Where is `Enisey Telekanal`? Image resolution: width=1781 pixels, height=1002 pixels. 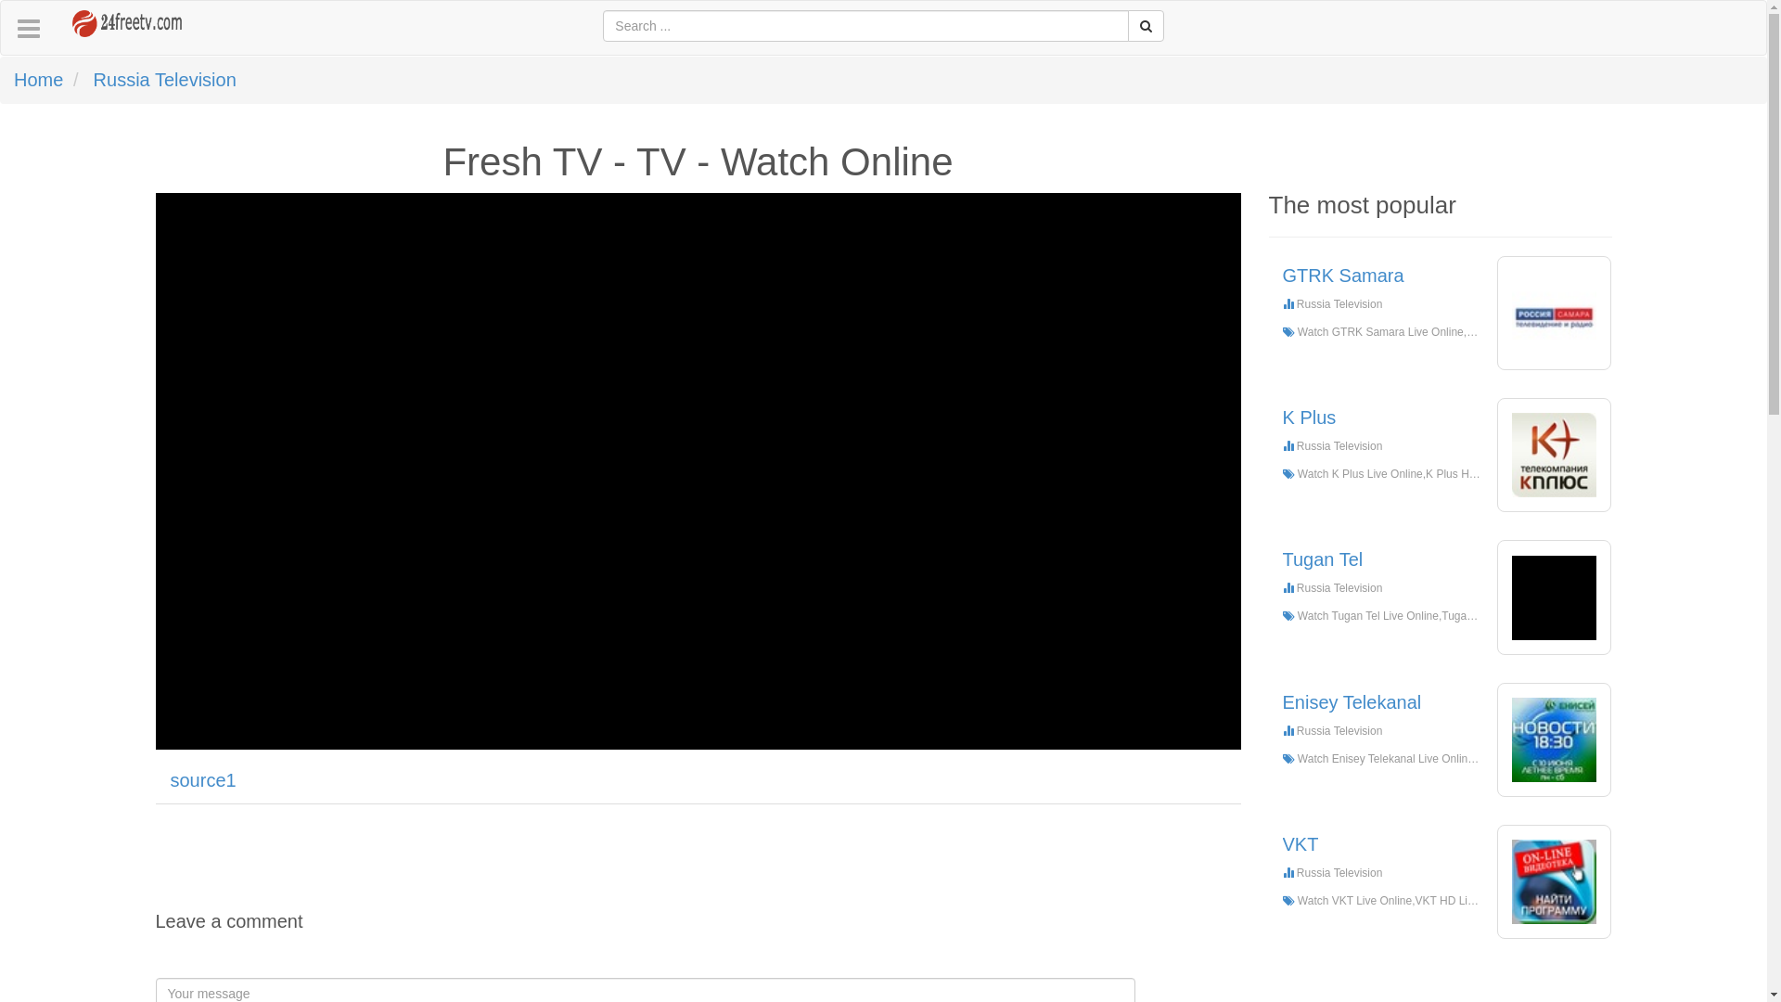
Enisey Telekanal is located at coordinates (1352, 702).